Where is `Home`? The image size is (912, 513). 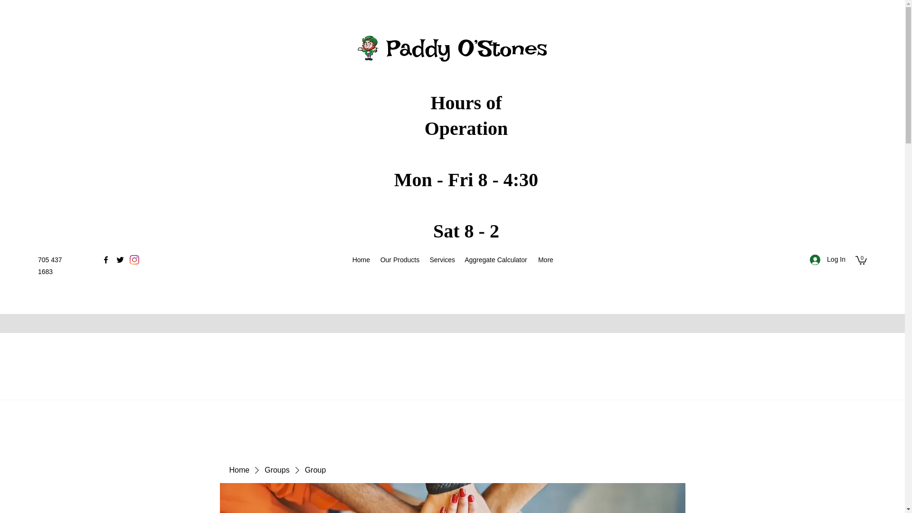 Home is located at coordinates (238, 470).